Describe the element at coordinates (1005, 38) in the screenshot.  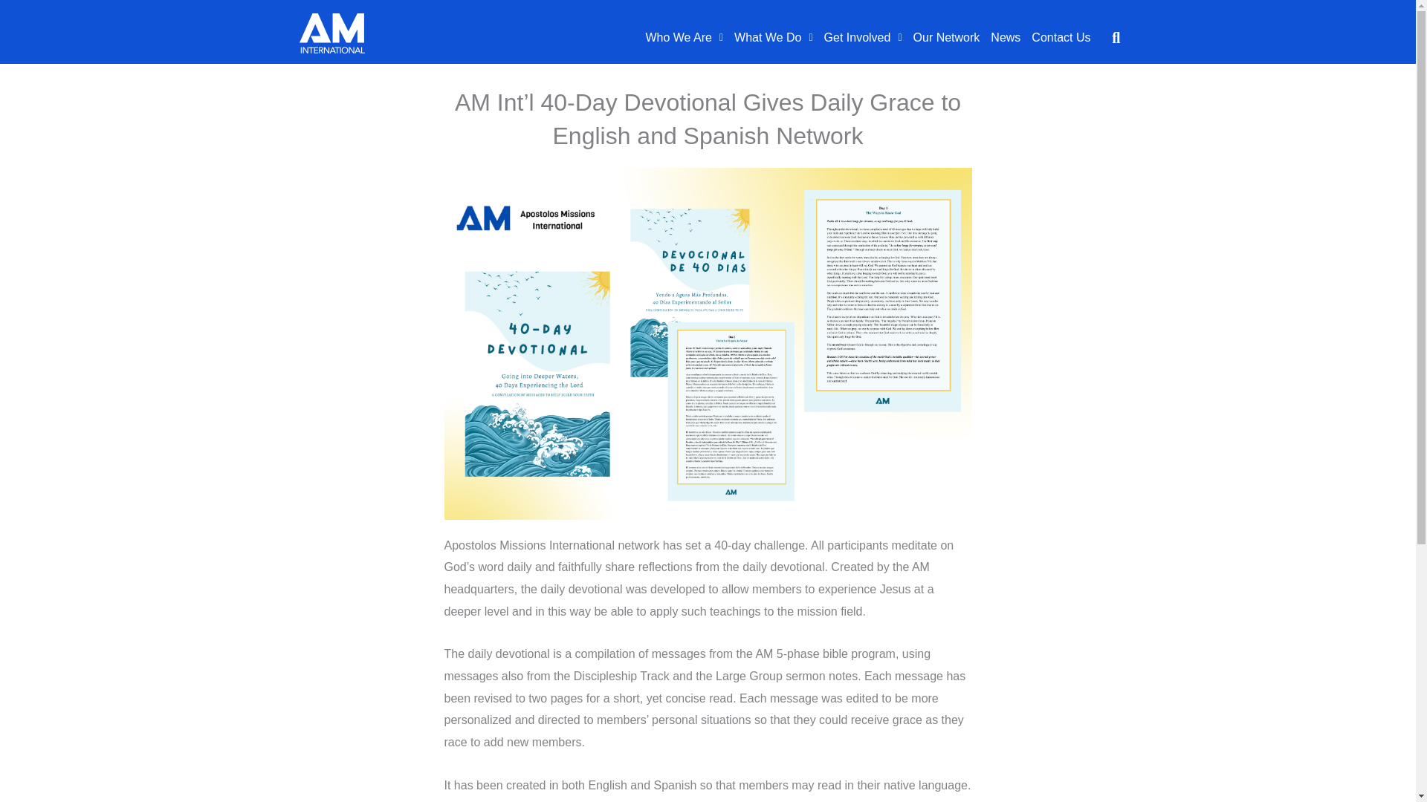
I see `News` at that location.